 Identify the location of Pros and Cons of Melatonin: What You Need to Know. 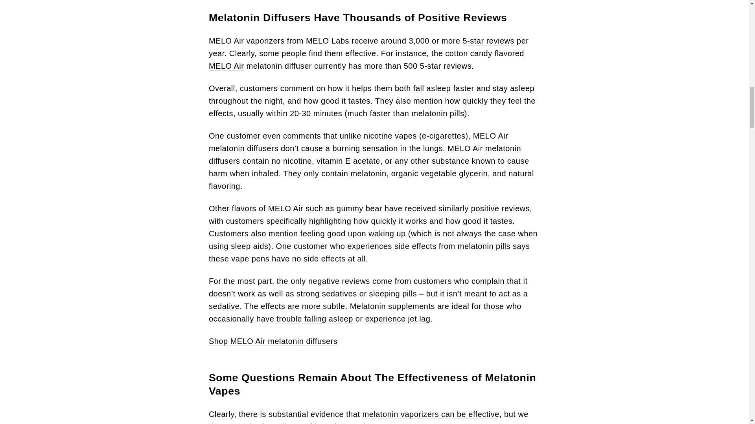
(314, 319).